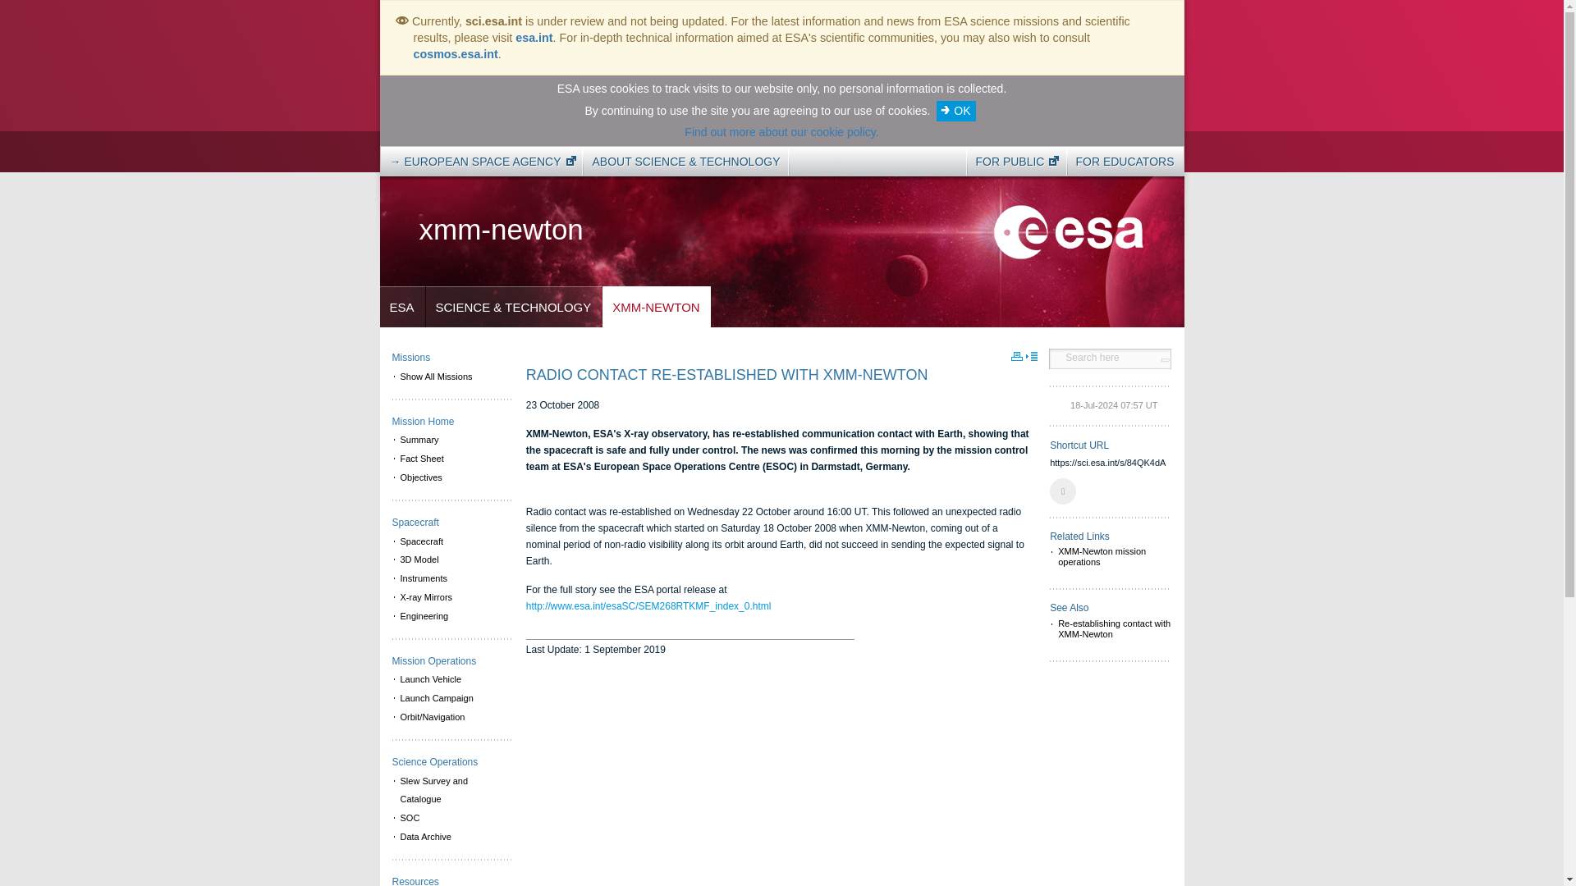 This screenshot has height=886, width=1576. What do you see at coordinates (534, 38) in the screenshot?
I see `esa.int` at bounding box center [534, 38].